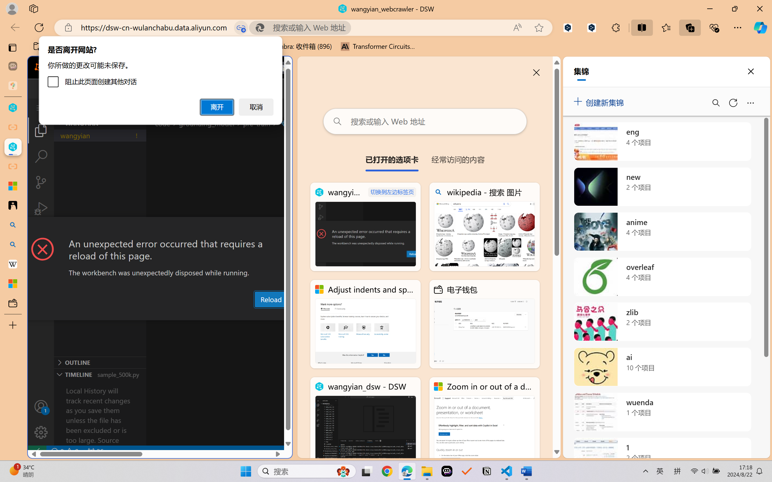  I want to click on Manage, so click(41, 432).